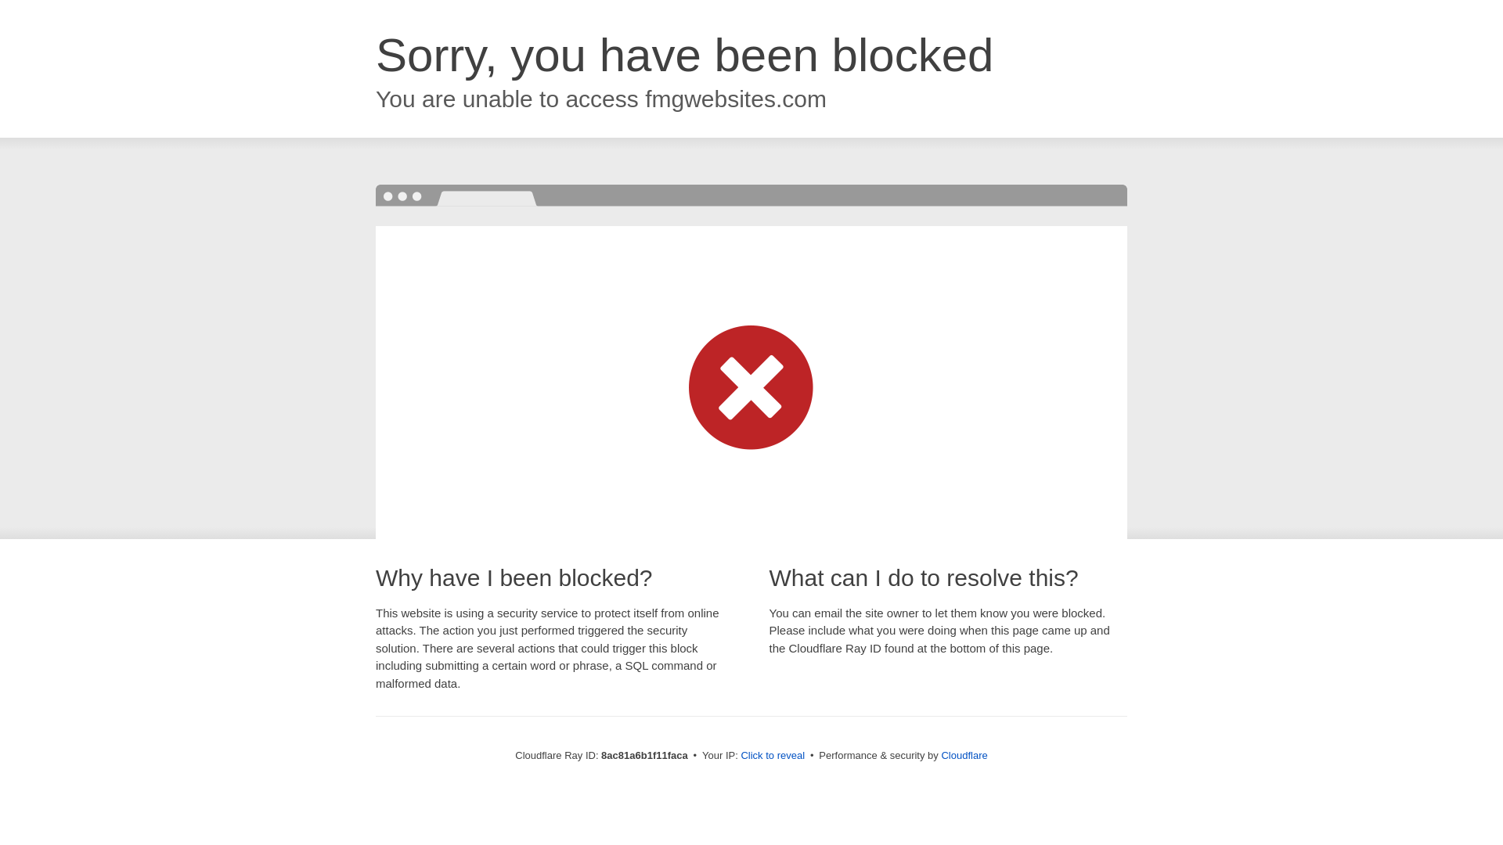 The height and width of the screenshot is (845, 1503). What do you see at coordinates (772, 756) in the screenshot?
I see `Click to reveal` at bounding box center [772, 756].